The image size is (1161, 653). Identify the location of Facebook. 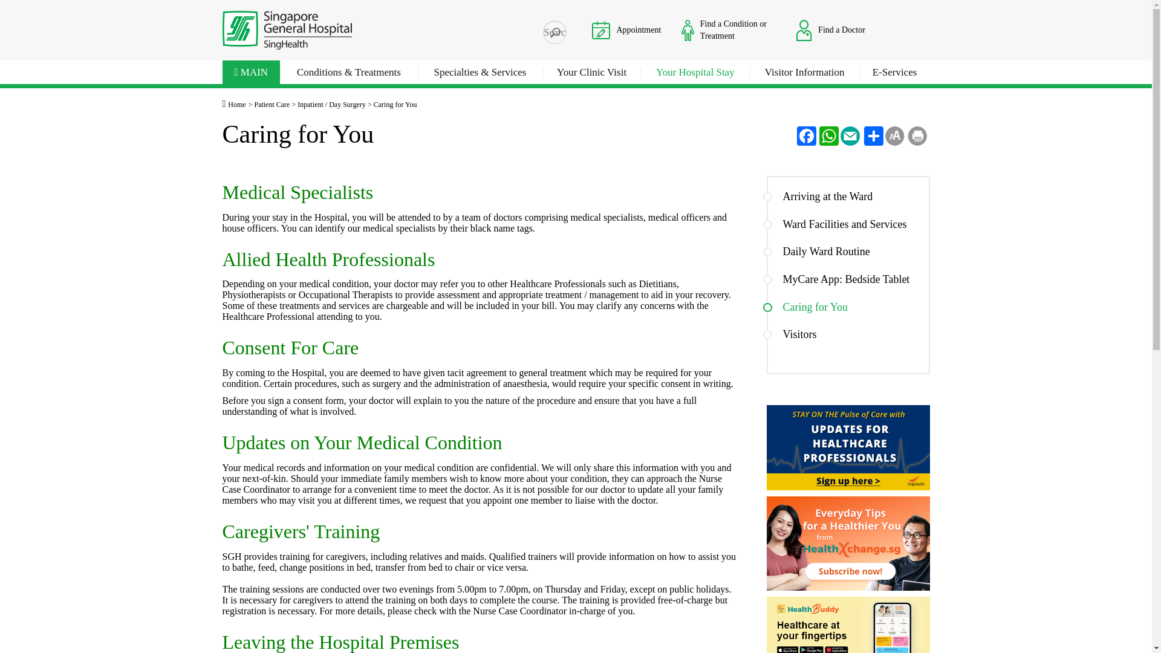
(805, 135).